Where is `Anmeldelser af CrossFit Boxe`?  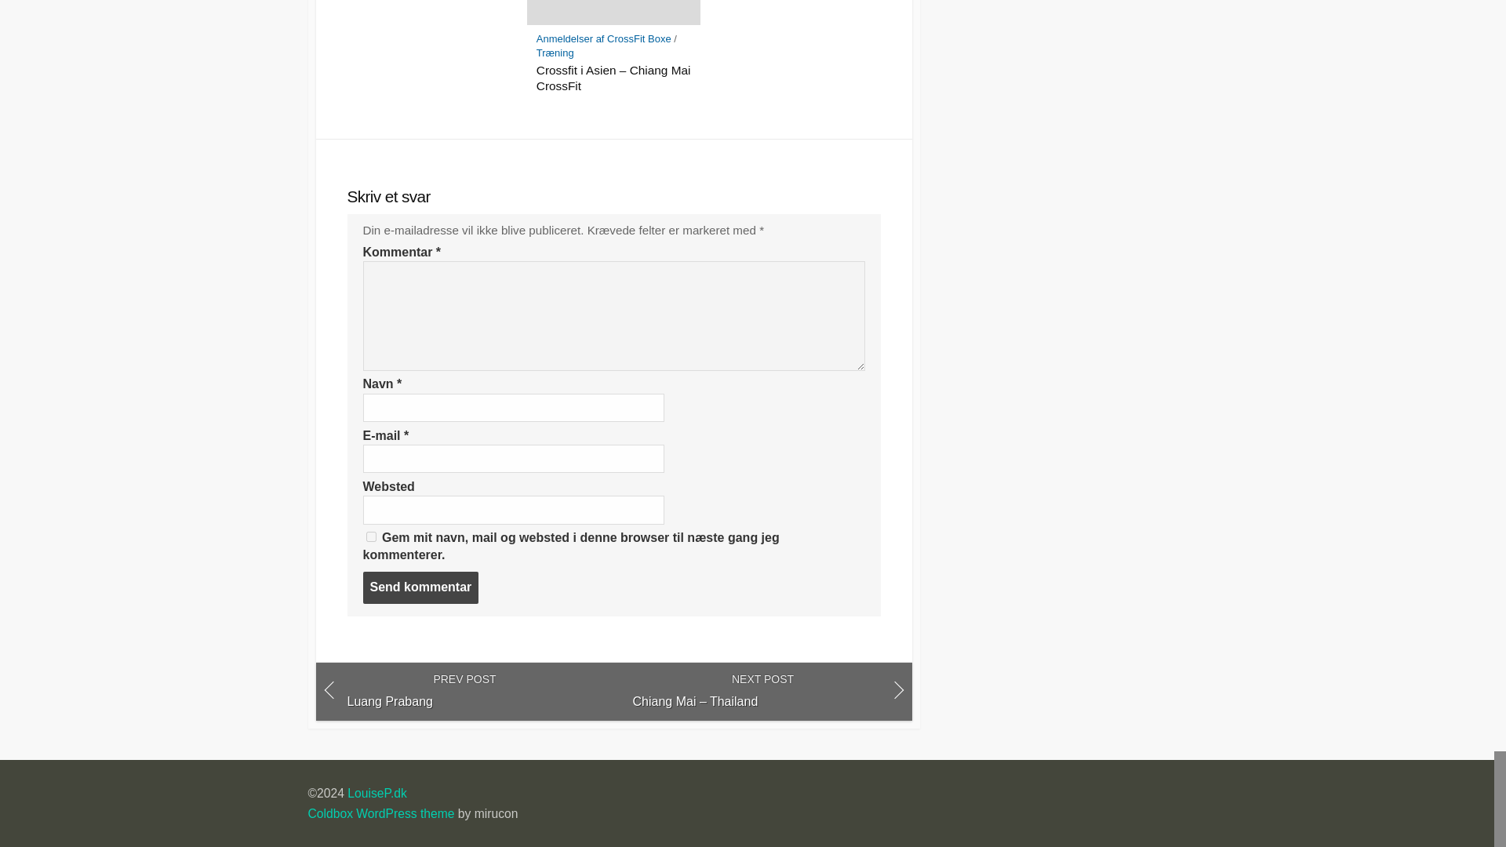 Anmeldelser af CrossFit Boxe is located at coordinates (604, 39).